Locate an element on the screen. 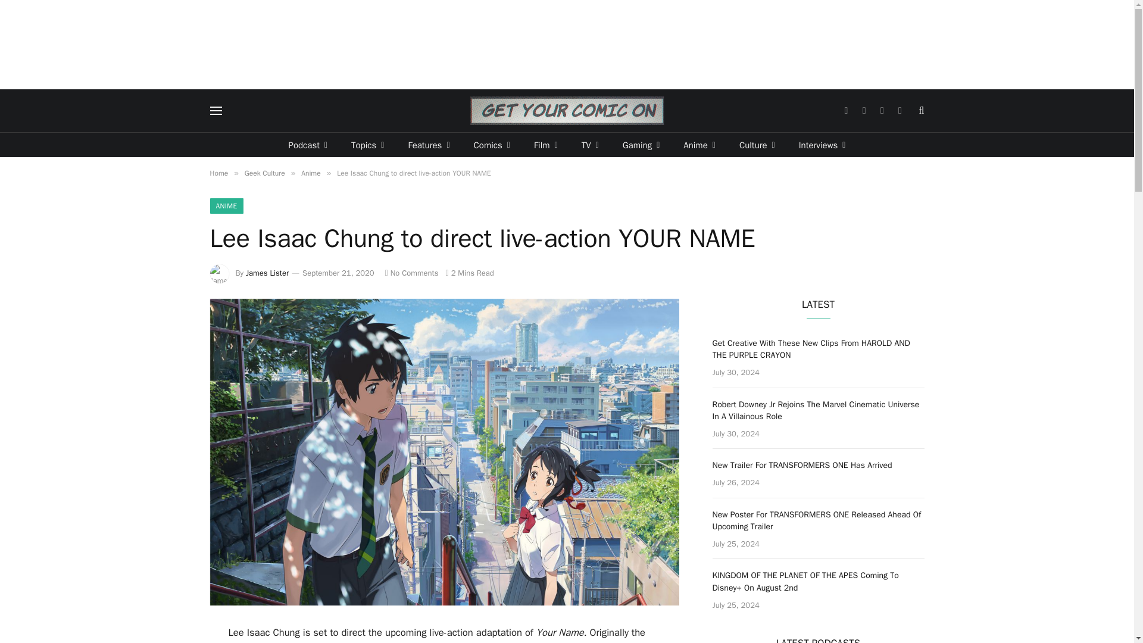 This screenshot has height=643, width=1143. Features is located at coordinates (429, 144).